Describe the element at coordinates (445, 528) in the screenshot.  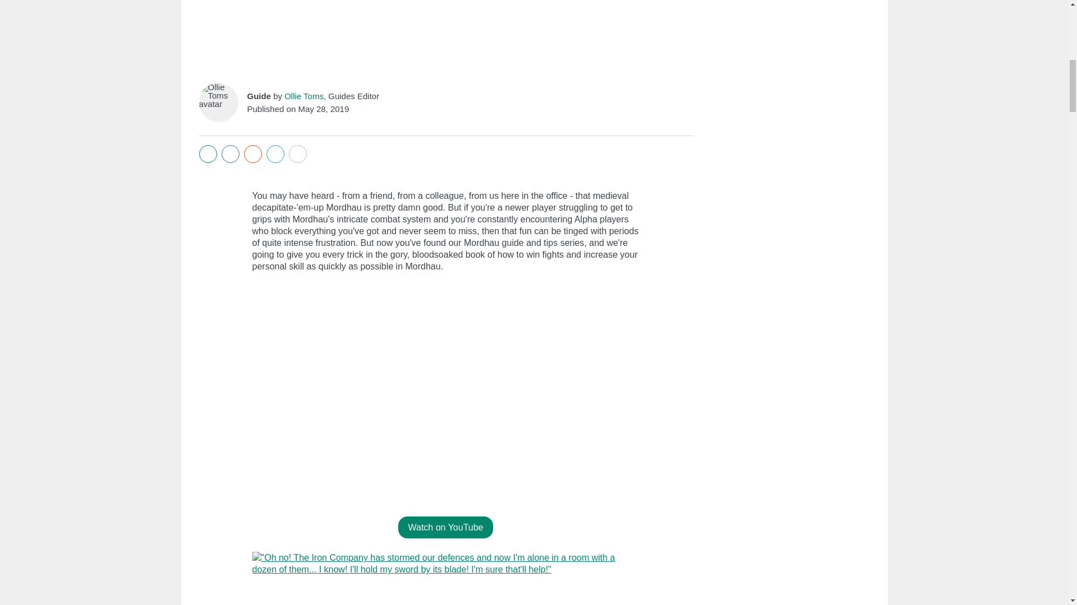
I see `Watch on YouTube` at that location.